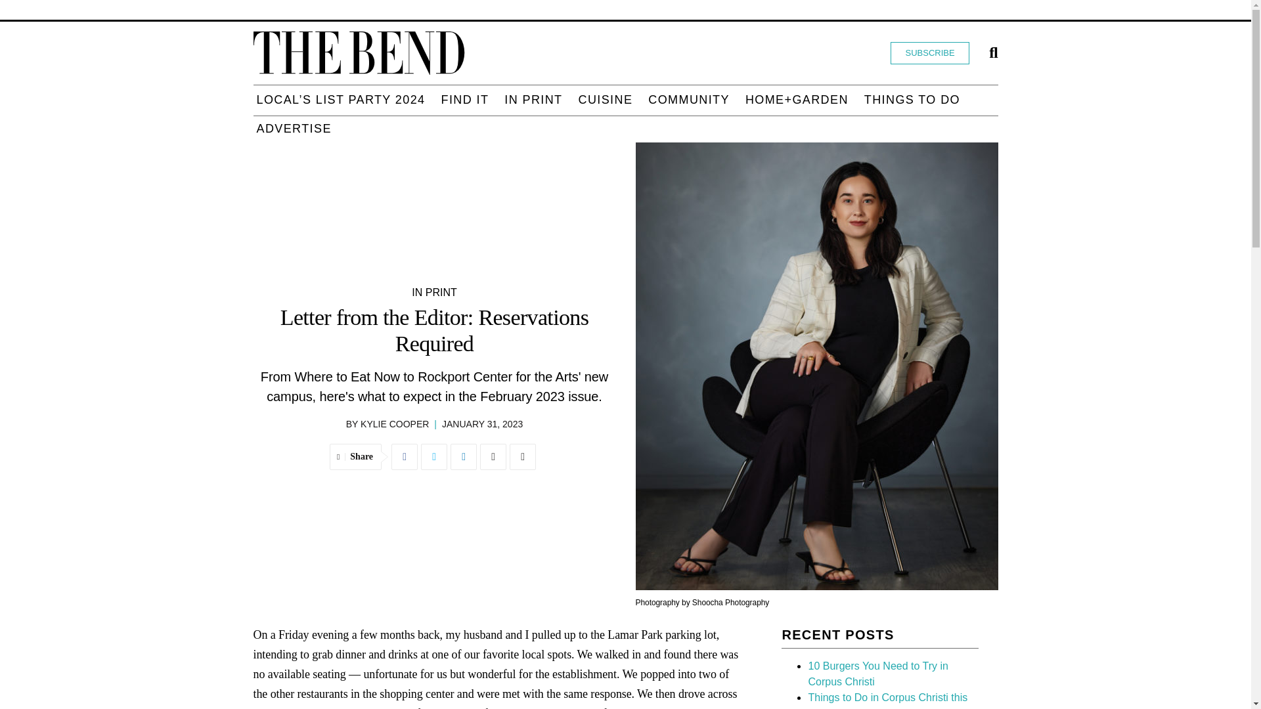 The width and height of the screenshot is (1261, 709). What do you see at coordinates (340, 99) in the screenshot?
I see `Local's List Party 2024` at bounding box center [340, 99].